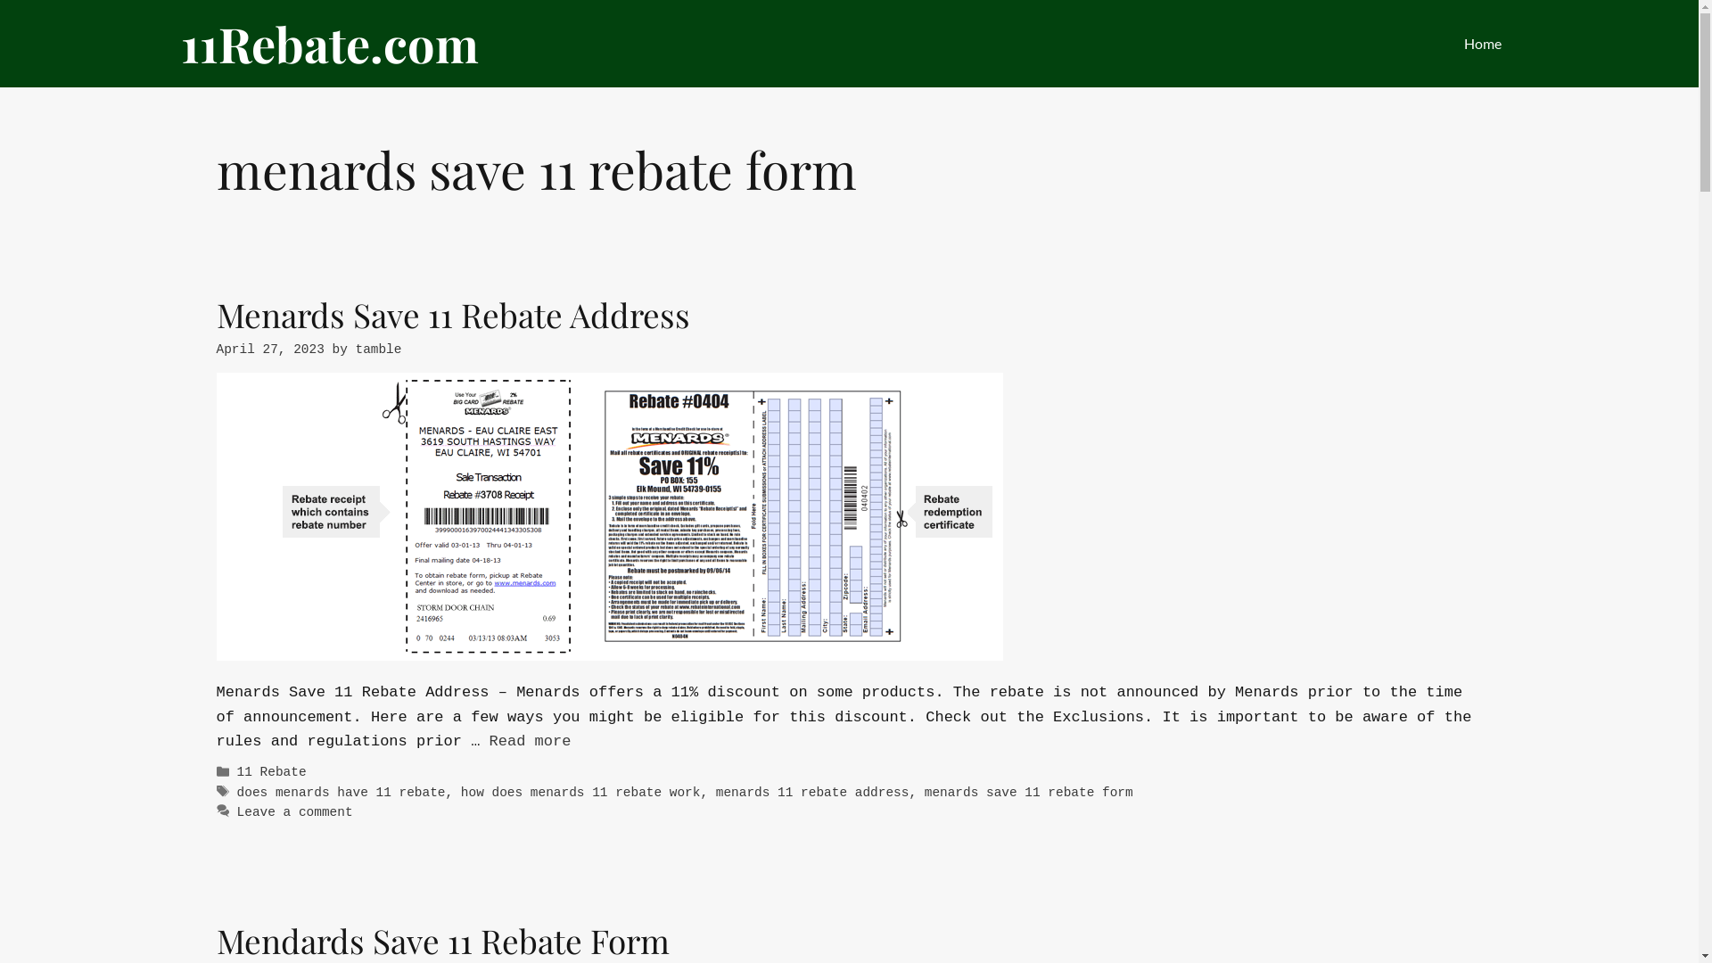 This screenshot has width=1712, height=963. I want to click on menards 11 rebate address, so click(813, 793).